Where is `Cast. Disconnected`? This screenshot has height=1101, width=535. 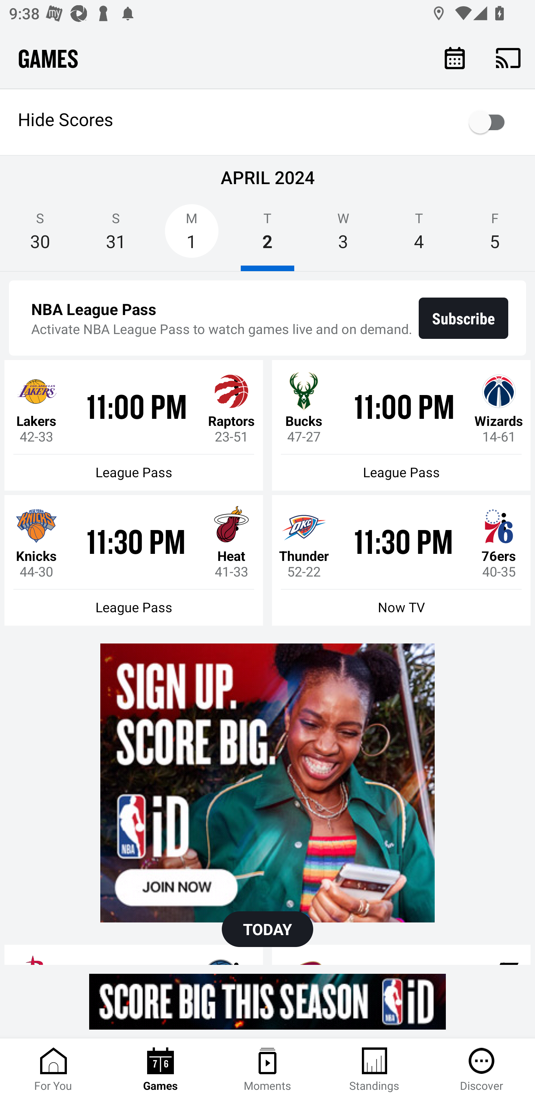 Cast. Disconnected is located at coordinates (508, 58).